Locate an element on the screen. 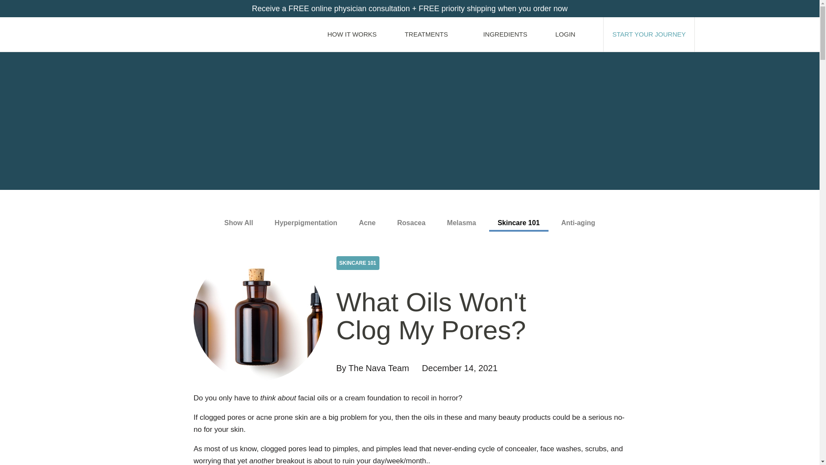 This screenshot has width=826, height=465. HOW IT WORKS is located at coordinates (352, 34).